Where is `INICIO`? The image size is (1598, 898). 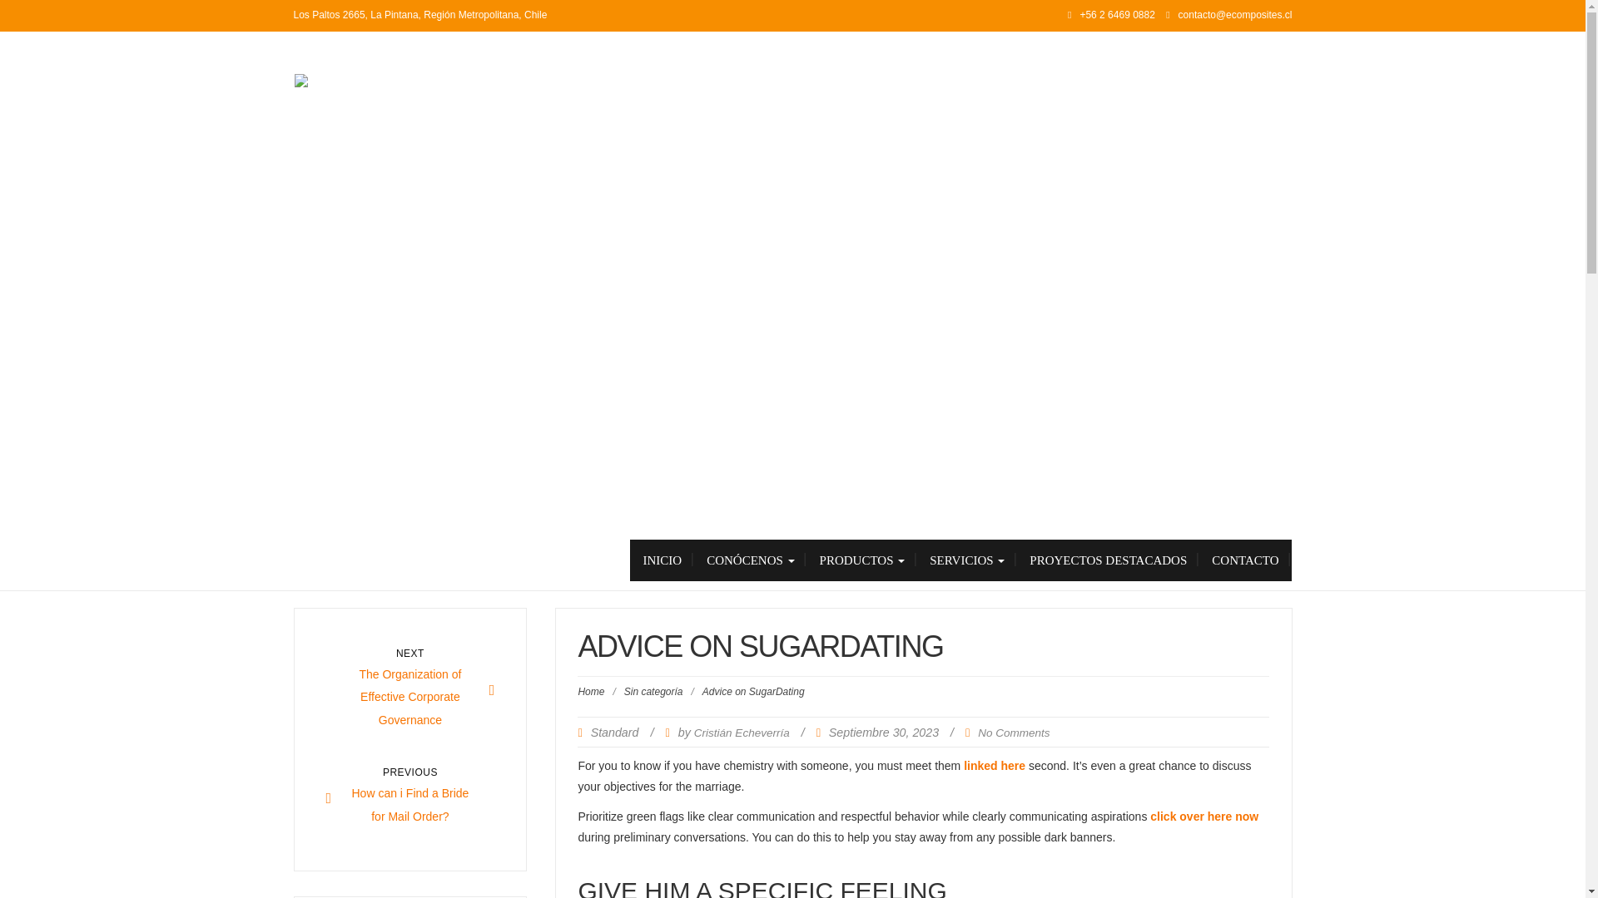 INICIO is located at coordinates (661, 560).